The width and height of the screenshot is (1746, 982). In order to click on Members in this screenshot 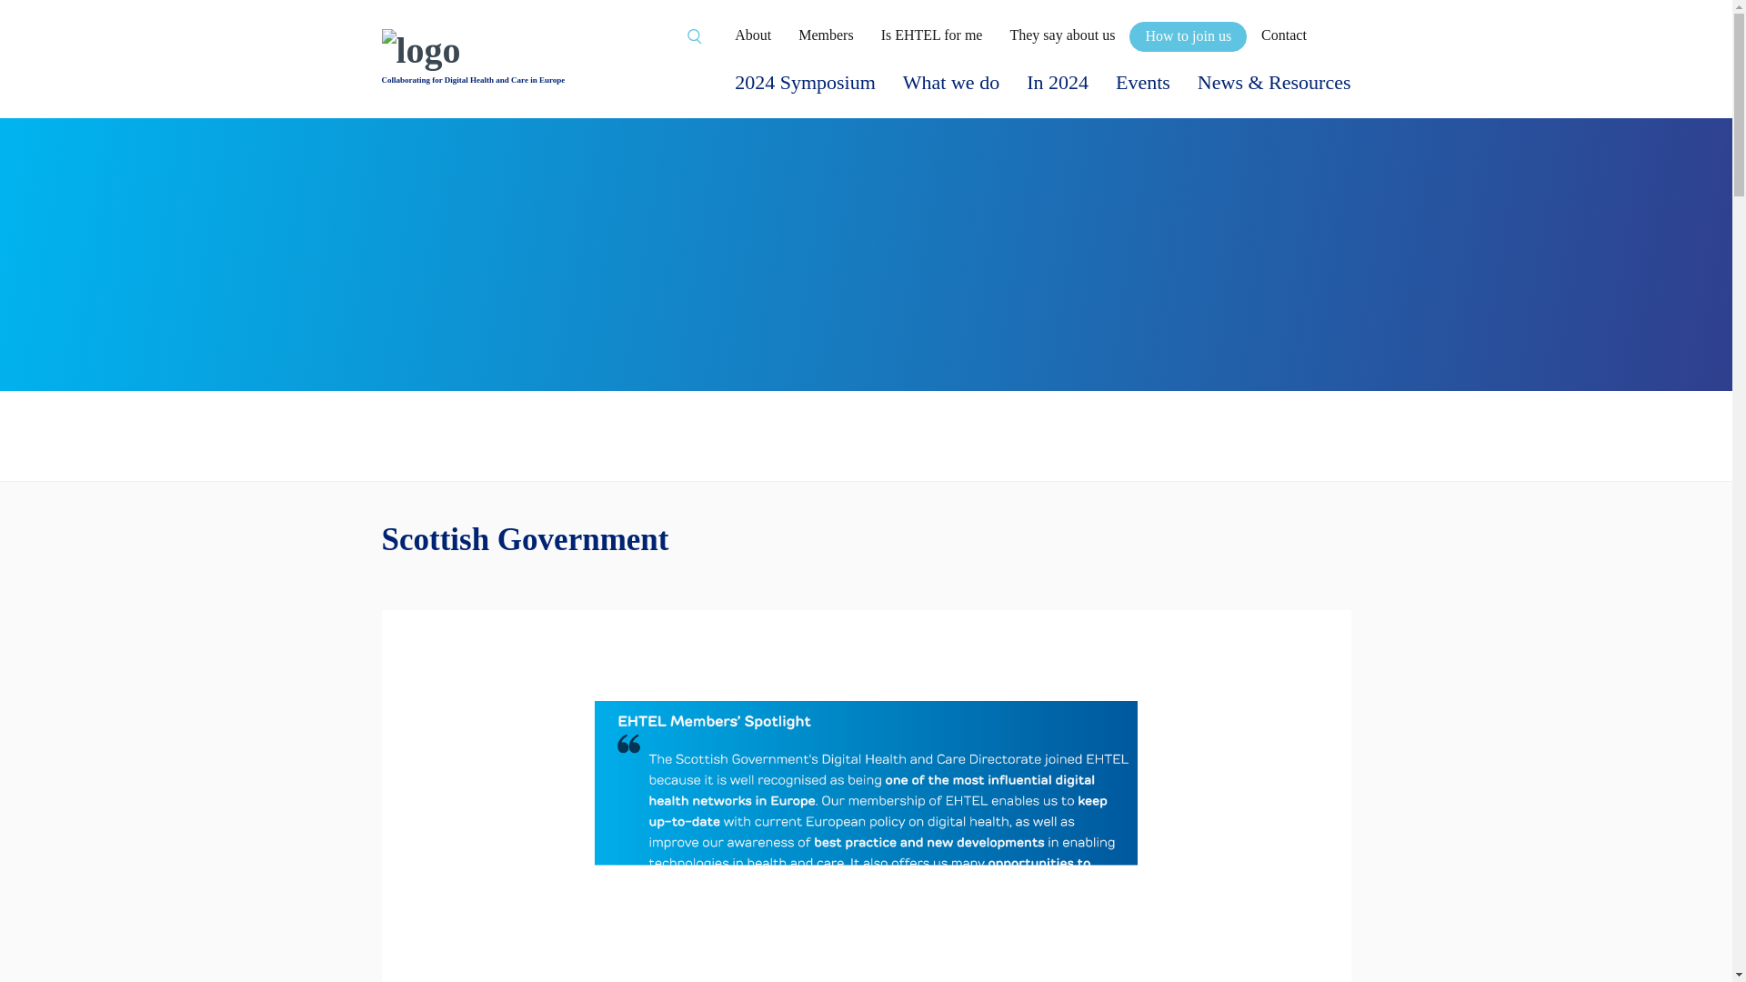, I will do `click(826, 35)`.